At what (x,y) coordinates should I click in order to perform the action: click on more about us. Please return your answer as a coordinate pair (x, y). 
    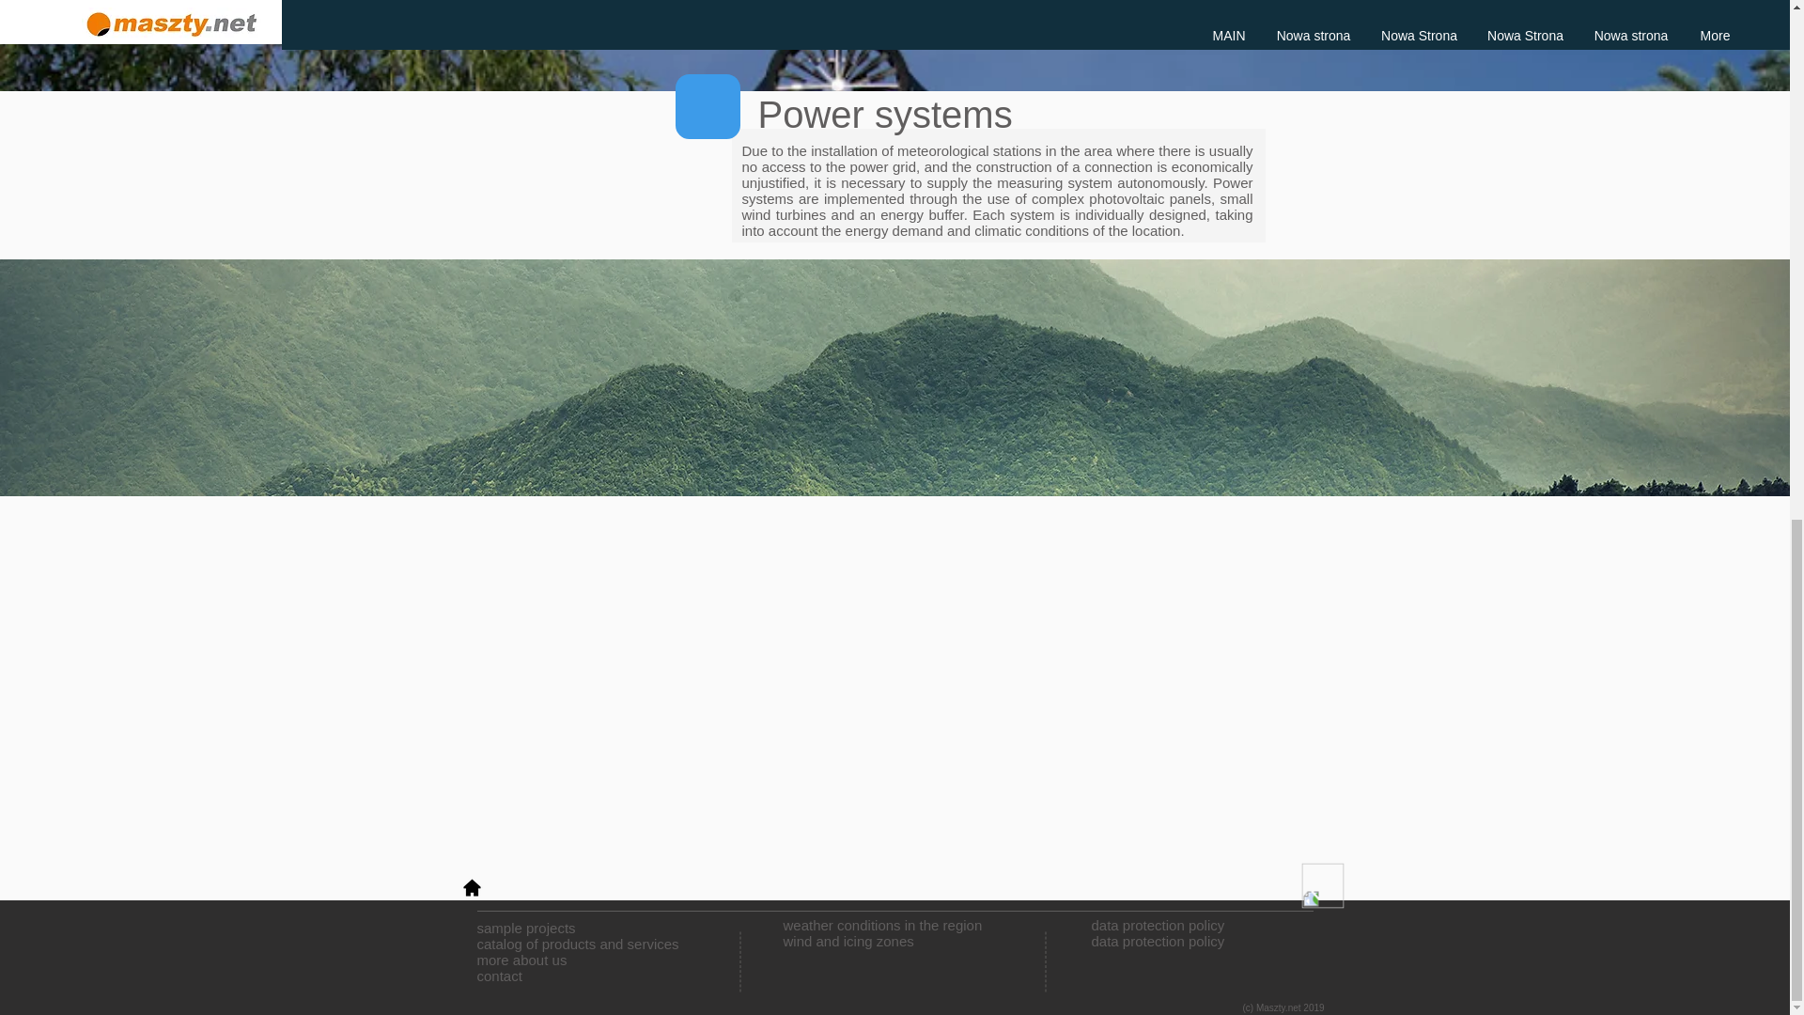
    Looking at the image, I should click on (522, 960).